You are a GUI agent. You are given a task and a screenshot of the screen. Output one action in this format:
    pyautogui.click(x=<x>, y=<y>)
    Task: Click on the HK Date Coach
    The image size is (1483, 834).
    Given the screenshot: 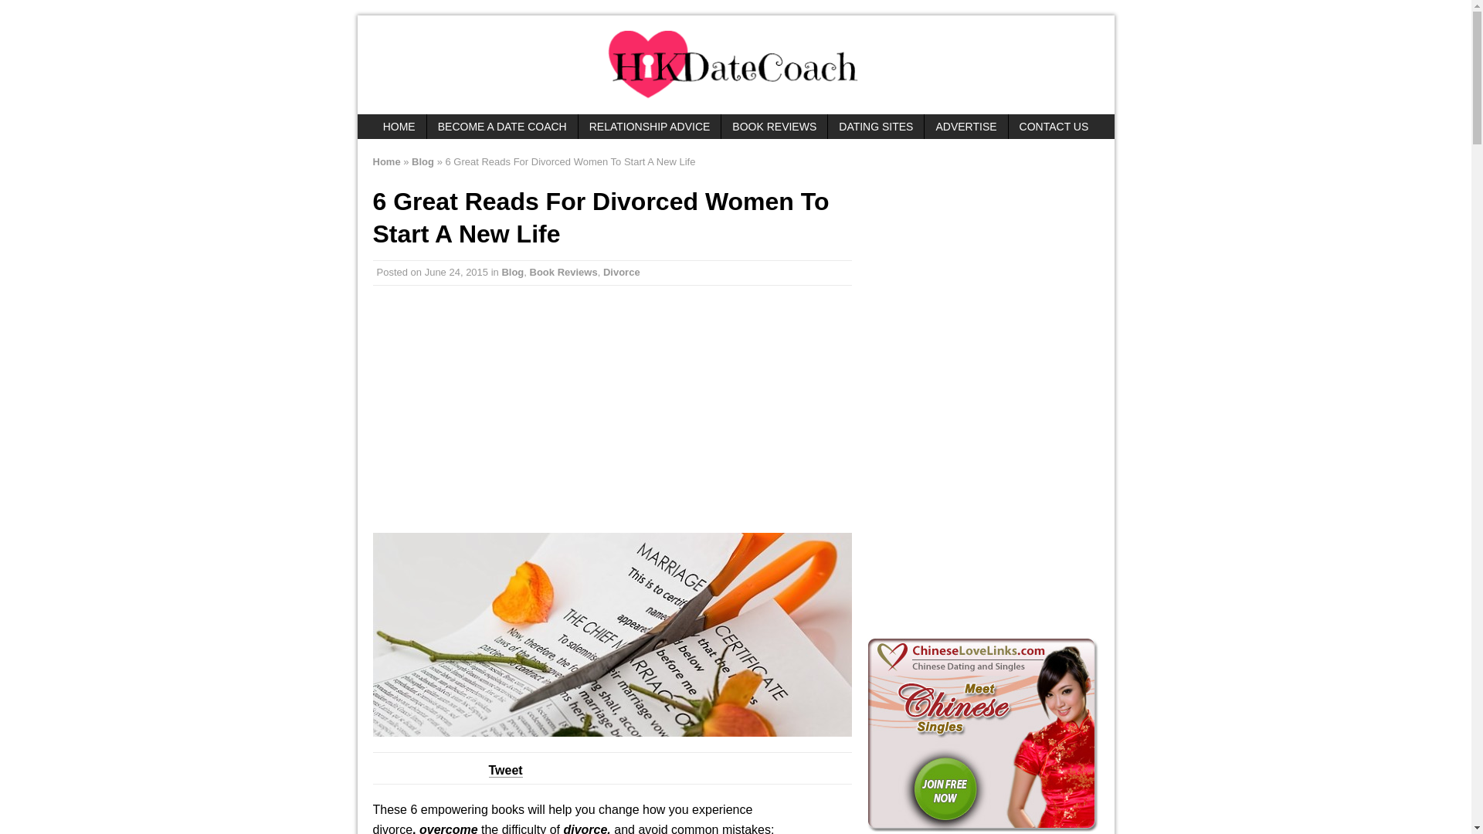 What is the action you would take?
    pyautogui.click(x=735, y=65)
    